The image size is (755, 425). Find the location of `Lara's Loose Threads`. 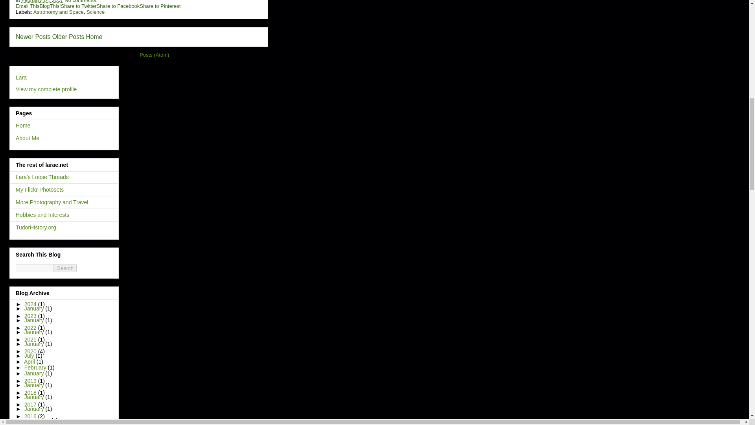

Lara's Loose Threads is located at coordinates (42, 177).